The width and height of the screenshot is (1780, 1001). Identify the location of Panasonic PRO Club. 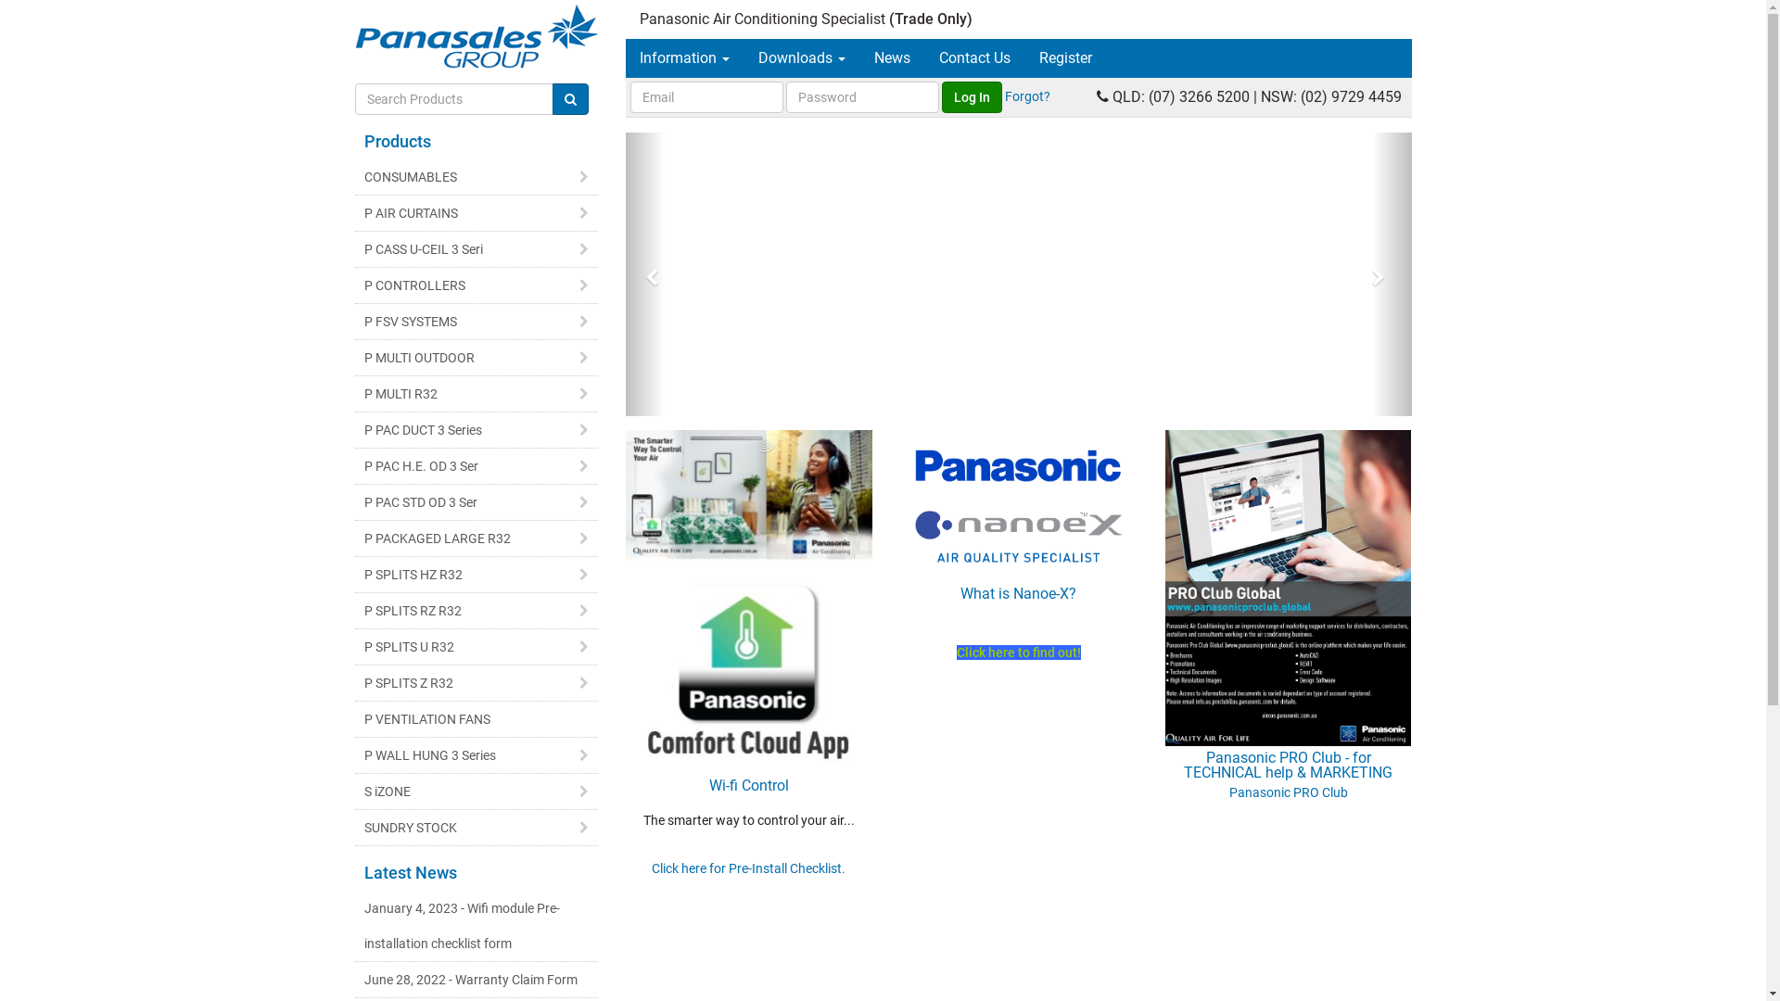
(1289, 792).